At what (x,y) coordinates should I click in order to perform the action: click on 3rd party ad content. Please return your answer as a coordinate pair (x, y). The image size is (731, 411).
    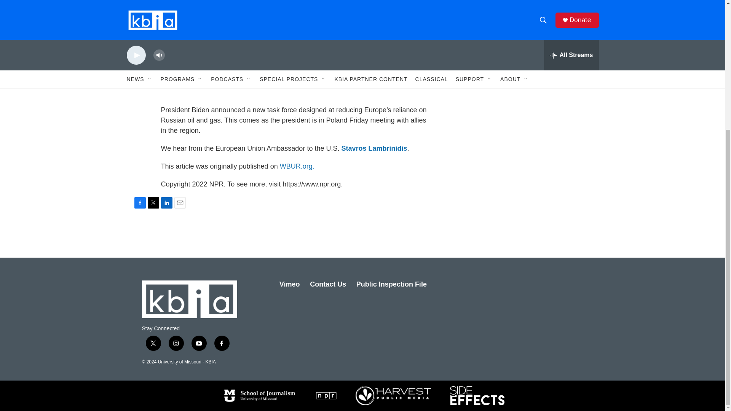
    Looking at the image, I should click on (533, 195).